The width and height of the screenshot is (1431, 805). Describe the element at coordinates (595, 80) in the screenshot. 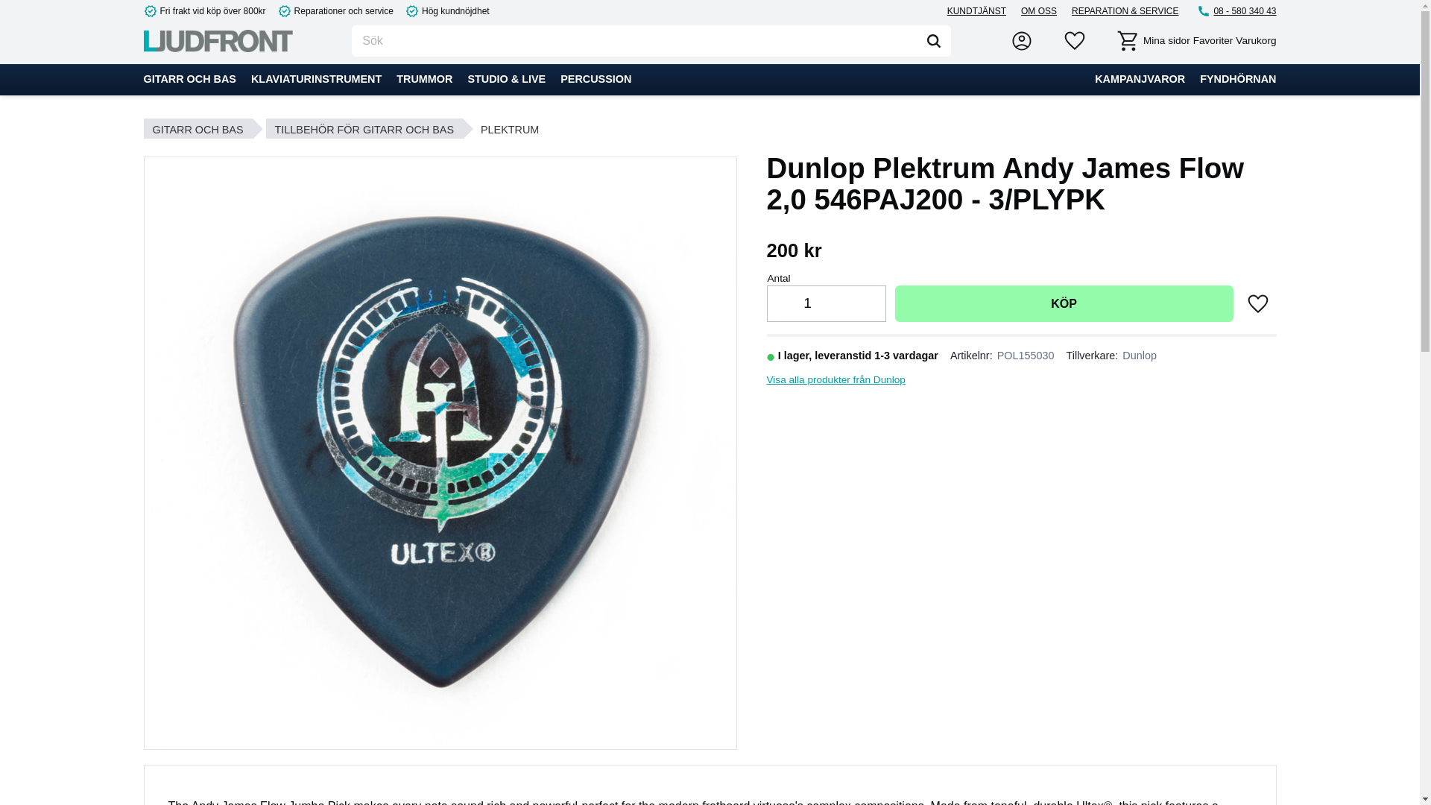

I see `Percussion` at that location.